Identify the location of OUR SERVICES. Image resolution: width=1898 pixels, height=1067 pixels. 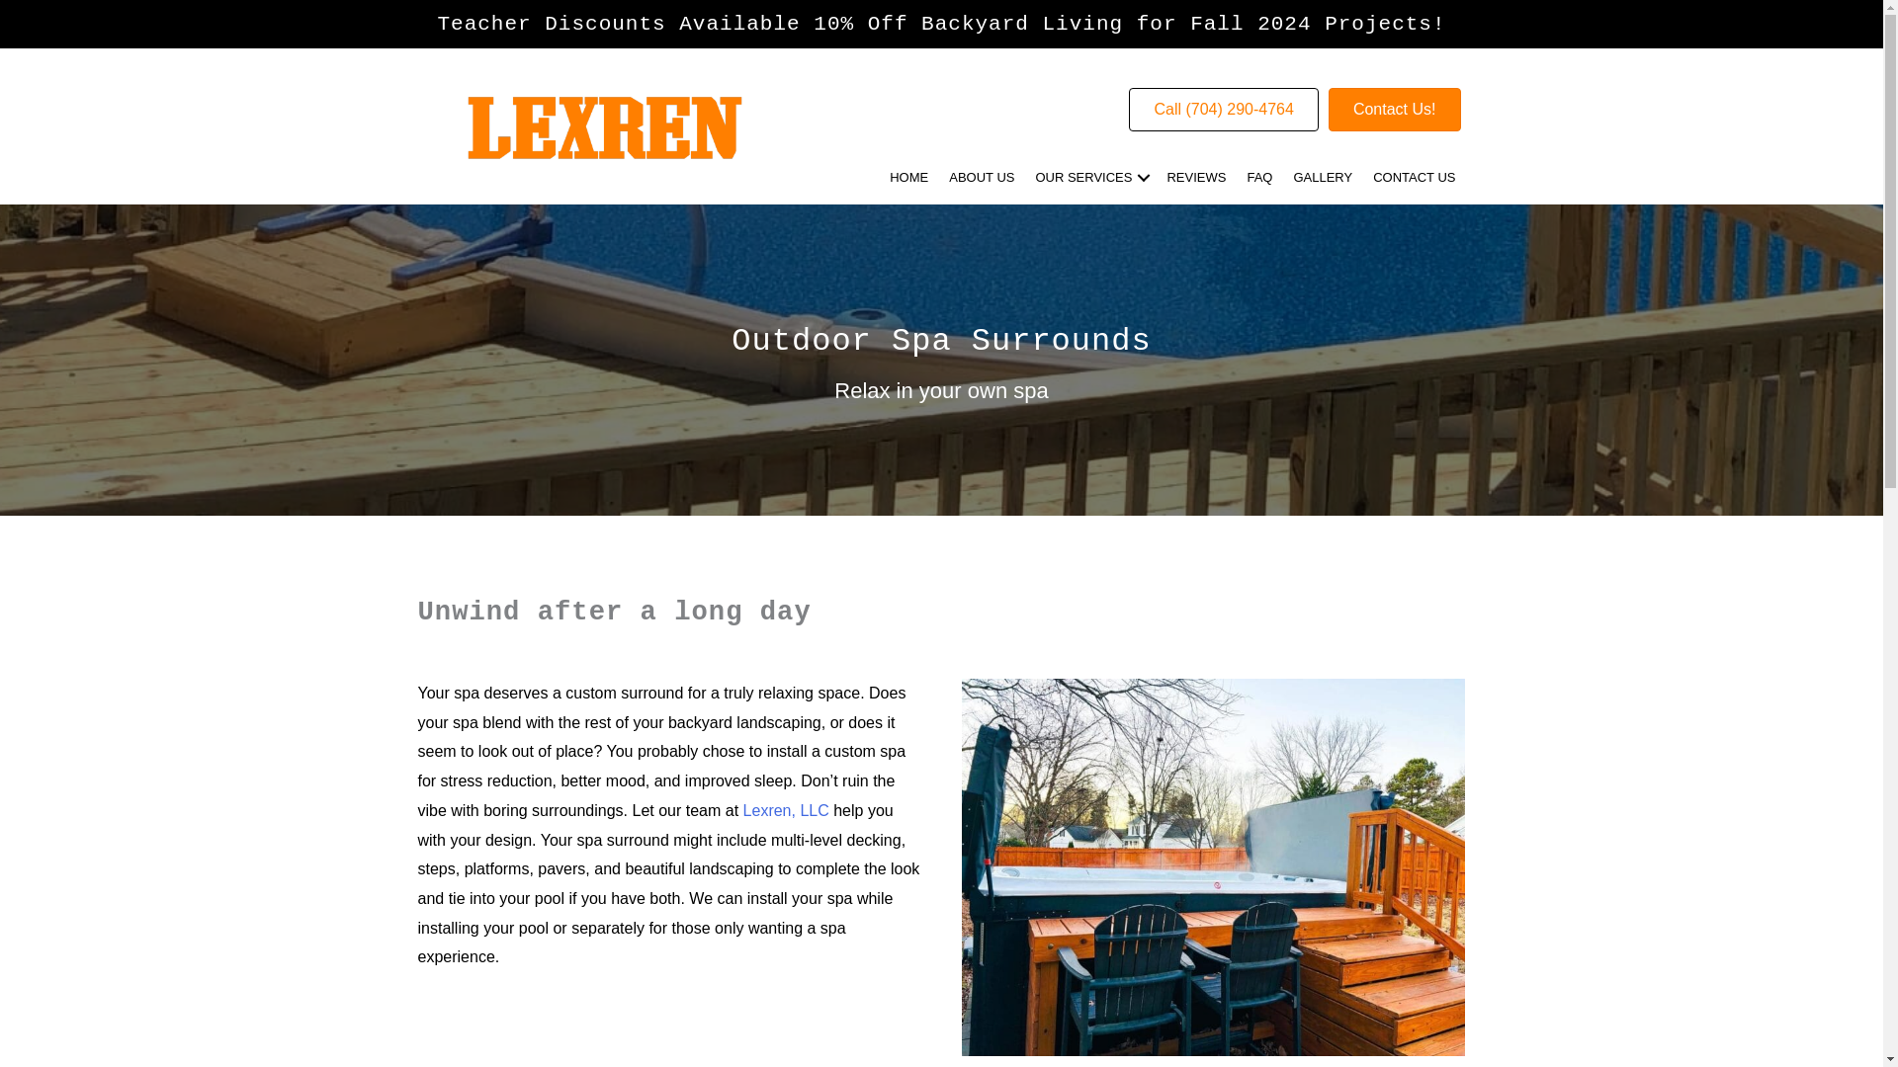
(1089, 178).